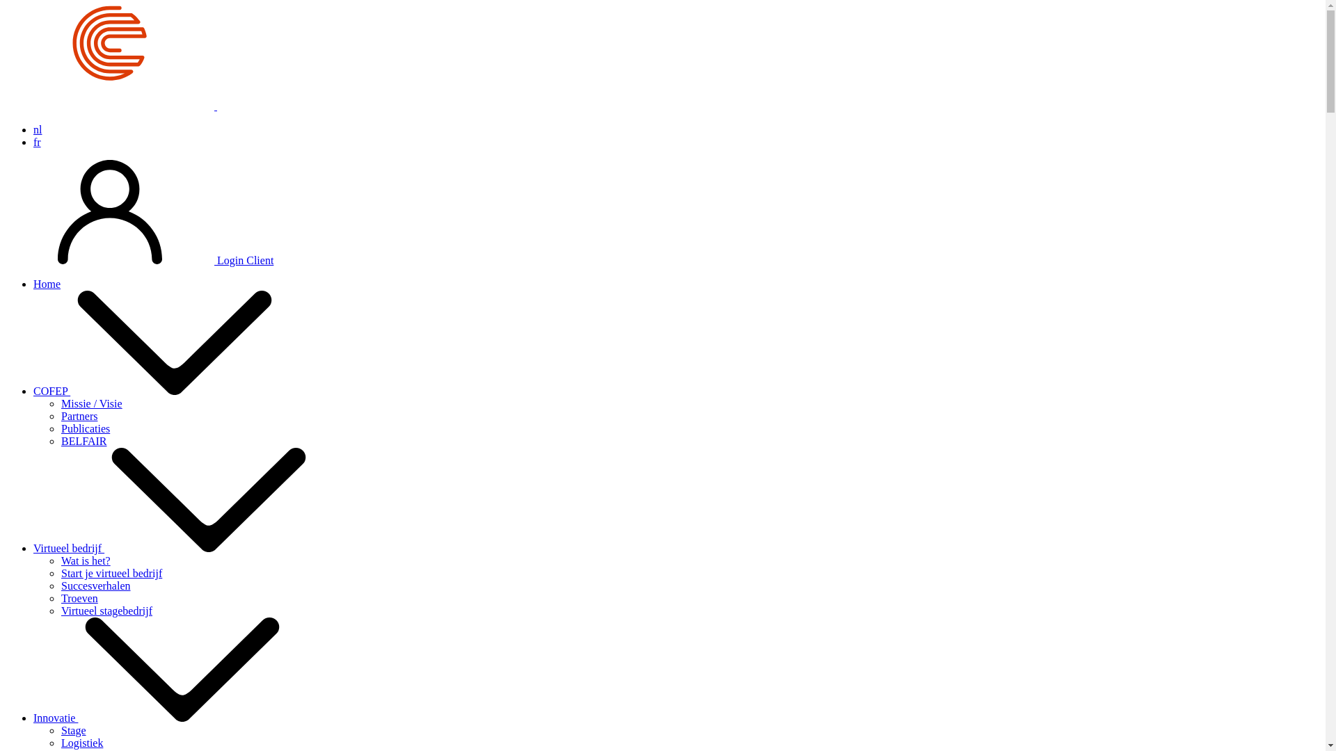  I want to click on Innovatie, so click(160, 718).